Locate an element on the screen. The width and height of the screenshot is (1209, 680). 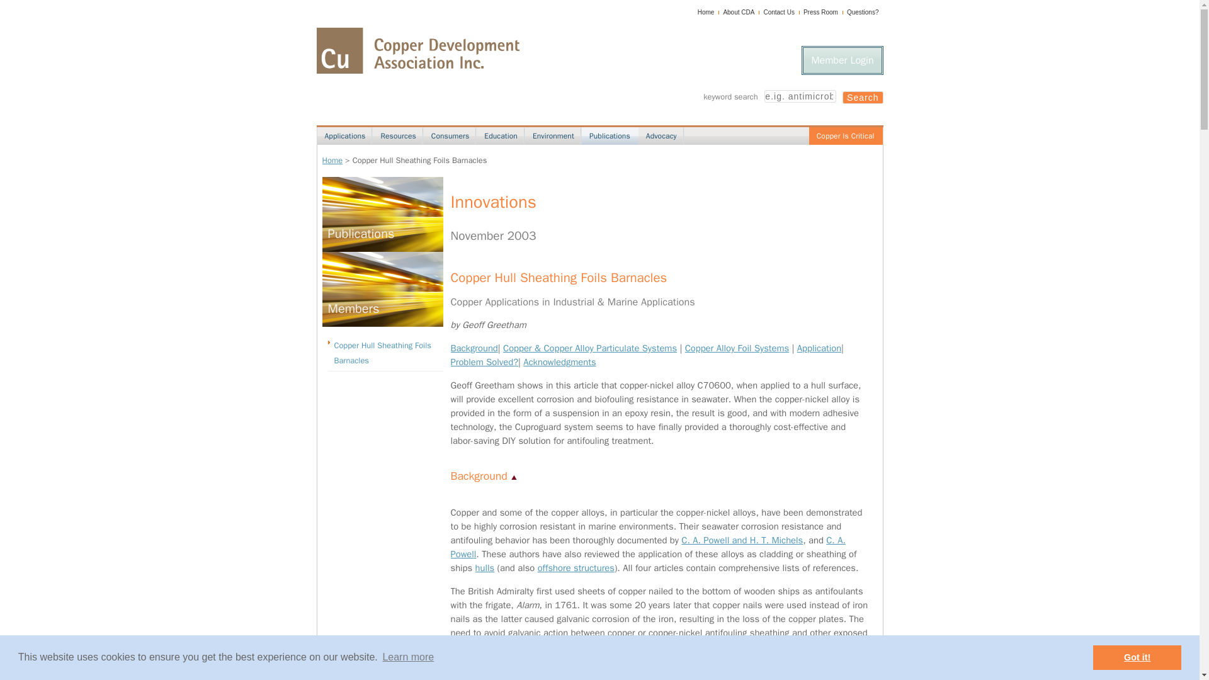
Learn more is located at coordinates (408, 657).